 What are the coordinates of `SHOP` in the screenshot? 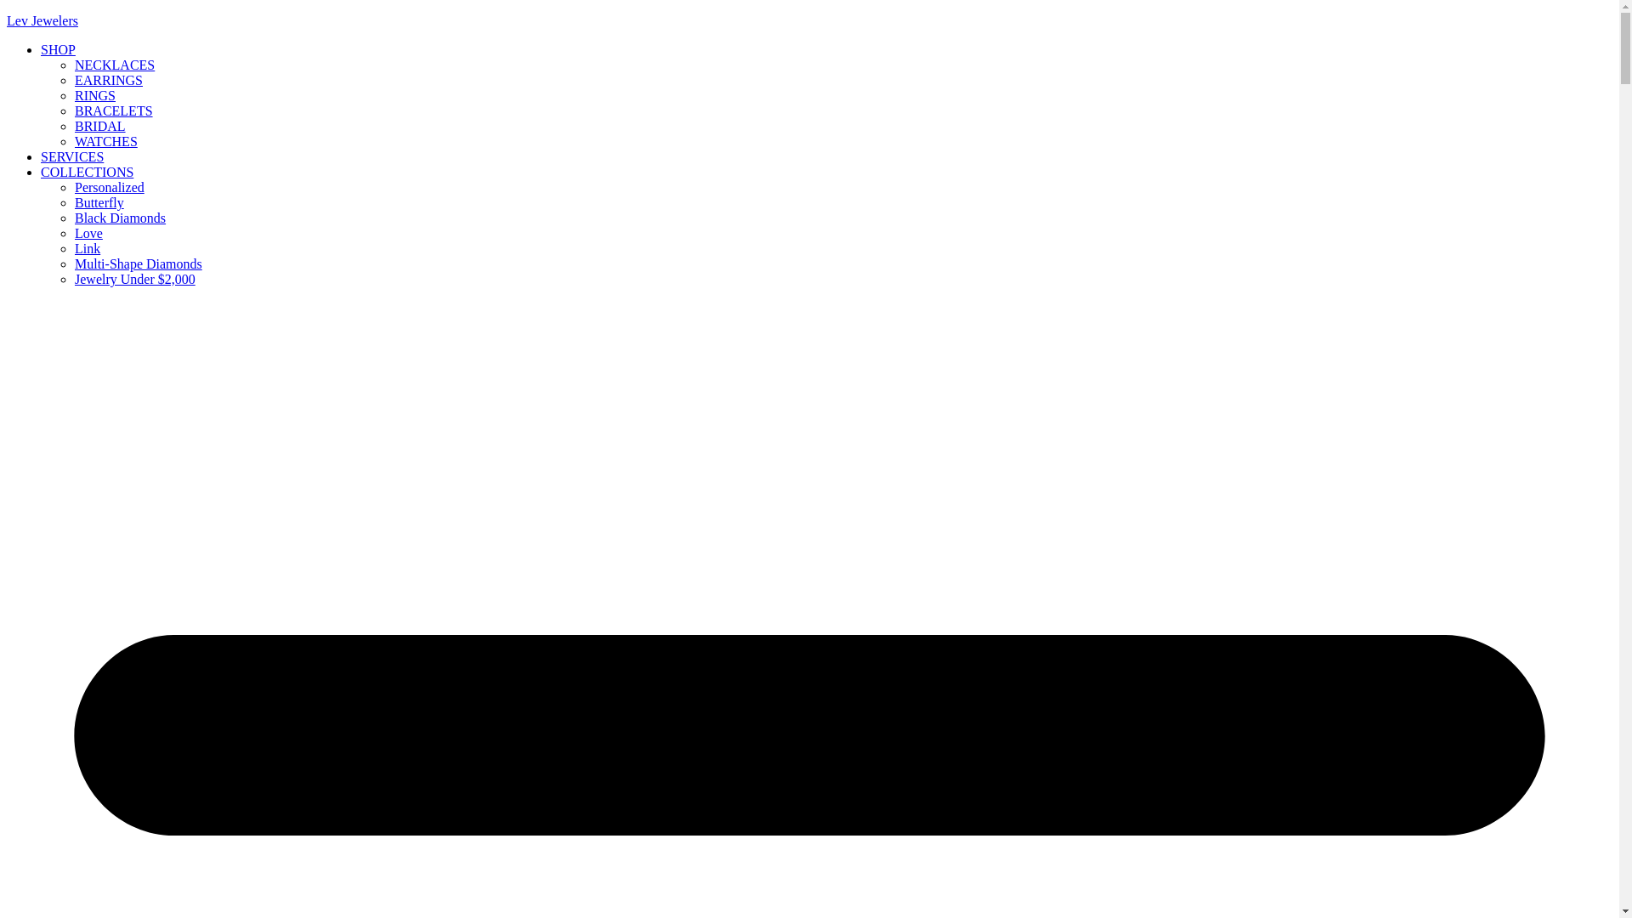 It's located at (58, 49).